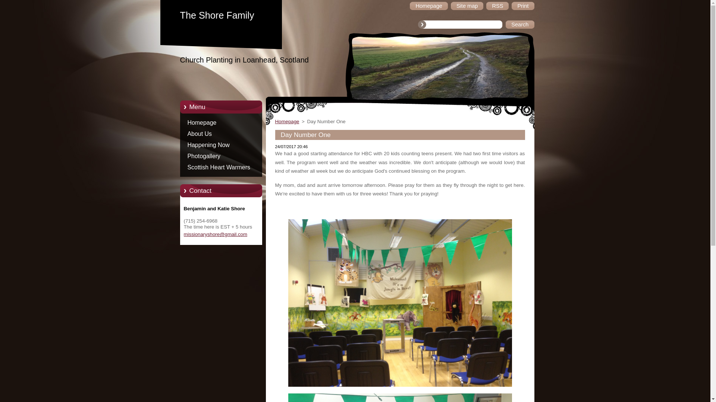 Image resolution: width=716 pixels, height=402 pixels. I want to click on RSS, so click(497, 6).